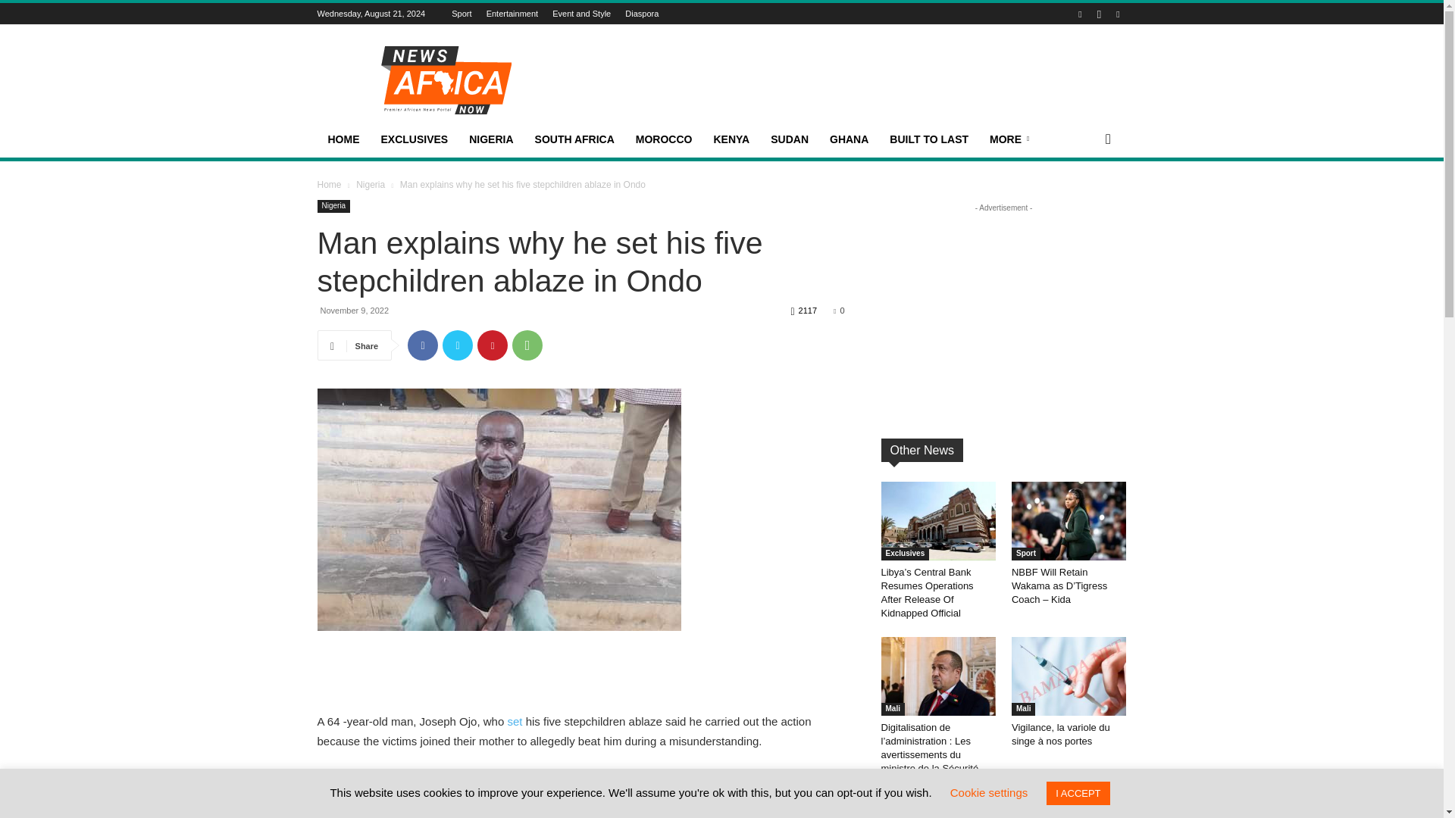  I want to click on HOME, so click(343, 139).